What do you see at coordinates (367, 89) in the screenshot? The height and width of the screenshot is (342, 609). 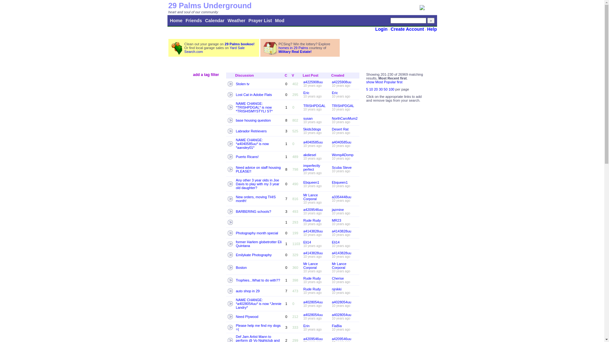 I see `5` at bounding box center [367, 89].